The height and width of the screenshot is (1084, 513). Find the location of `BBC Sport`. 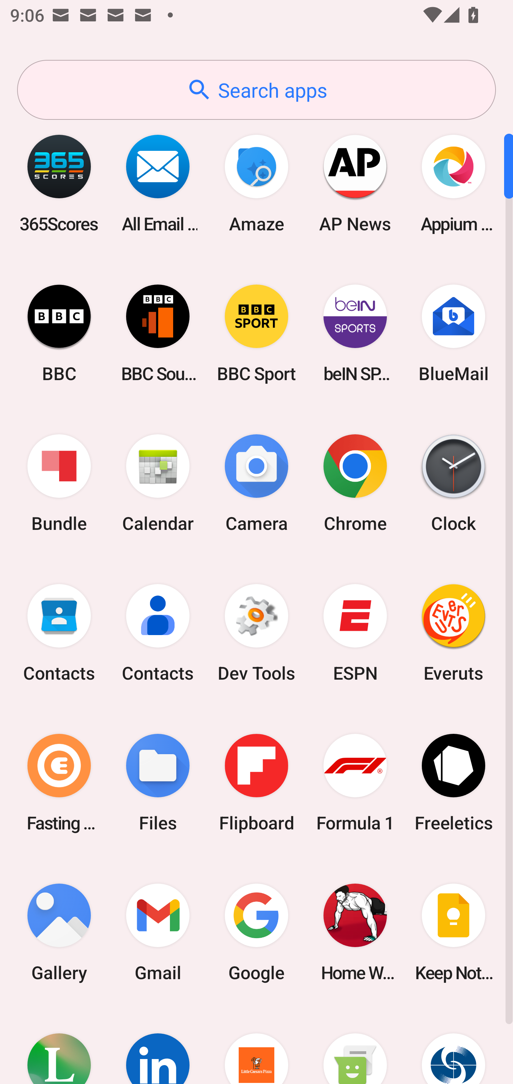

BBC Sport is located at coordinates (256, 333).